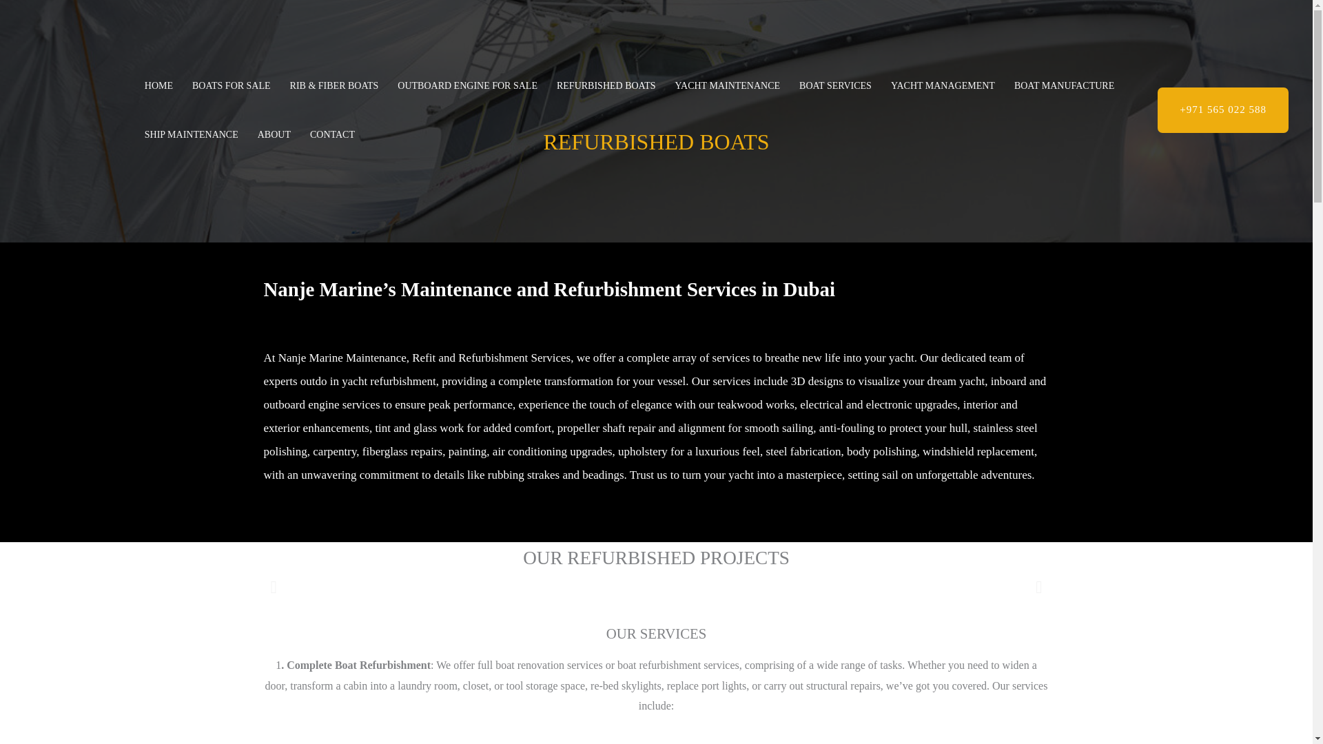 The width and height of the screenshot is (1323, 744). What do you see at coordinates (332, 135) in the screenshot?
I see `CONTACT` at bounding box center [332, 135].